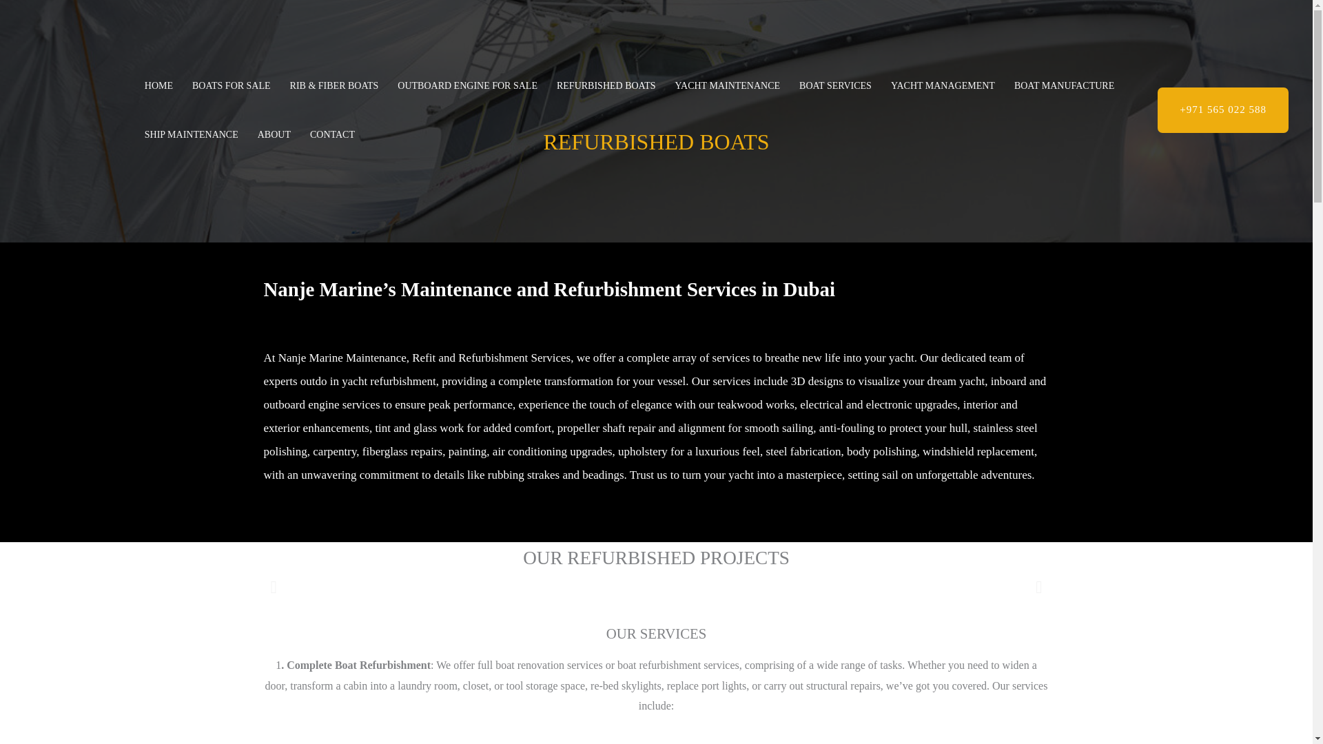 The width and height of the screenshot is (1323, 744). What do you see at coordinates (332, 135) in the screenshot?
I see `CONTACT` at bounding box center [332, 135].